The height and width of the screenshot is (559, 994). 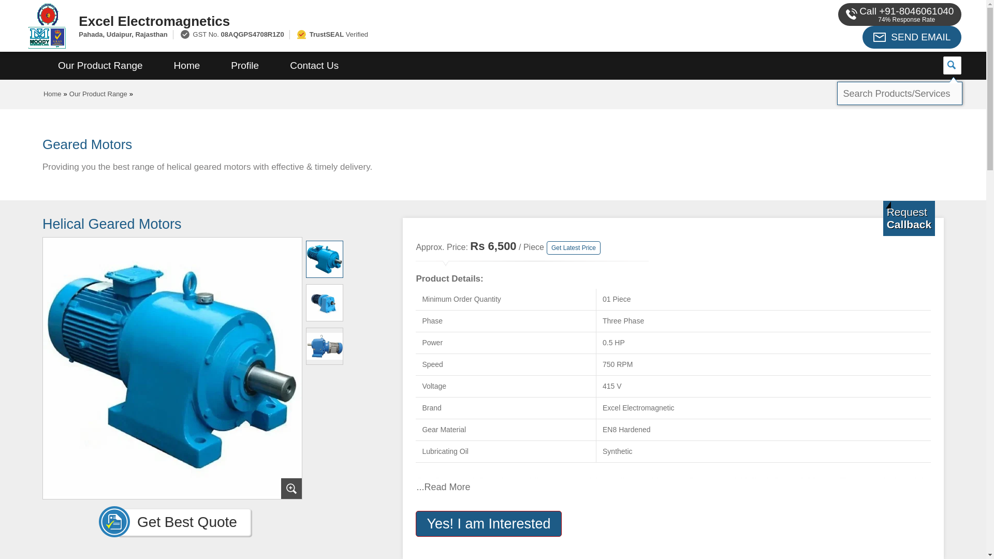 I want to click on Our Product Range, so click(x=100, y=66).